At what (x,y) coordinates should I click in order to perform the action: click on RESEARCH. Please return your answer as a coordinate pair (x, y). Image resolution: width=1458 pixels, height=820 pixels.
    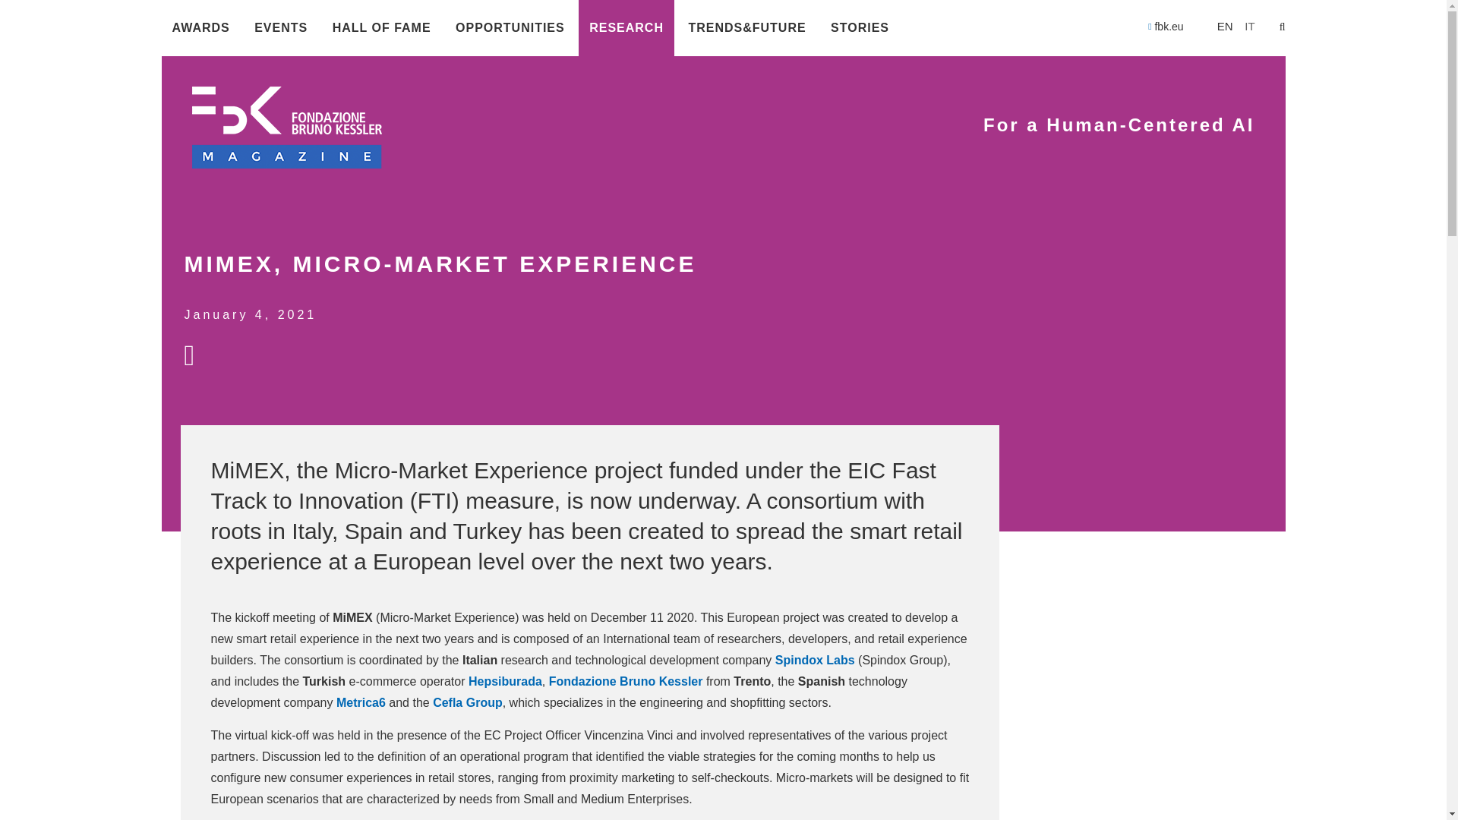
    Looking at the image, I should click on (626, 28).